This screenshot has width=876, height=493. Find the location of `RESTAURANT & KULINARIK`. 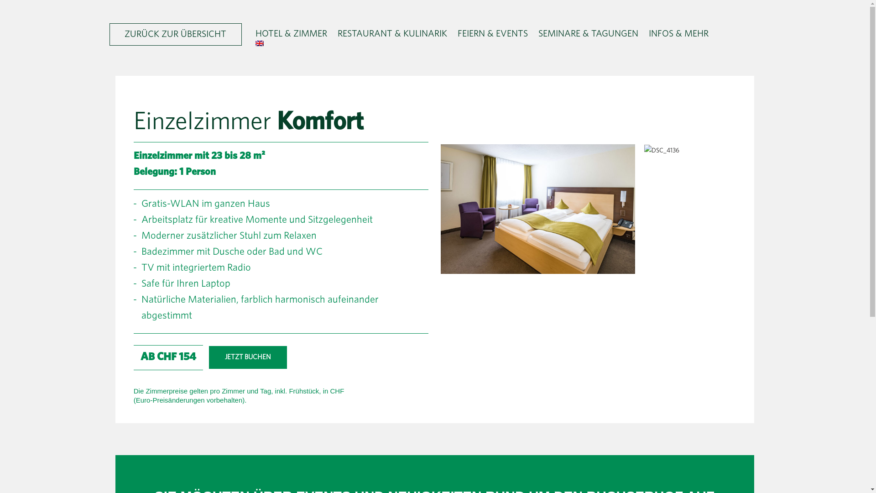

RESTAURANT & KULINARIK is located at coordinates (392, 34).